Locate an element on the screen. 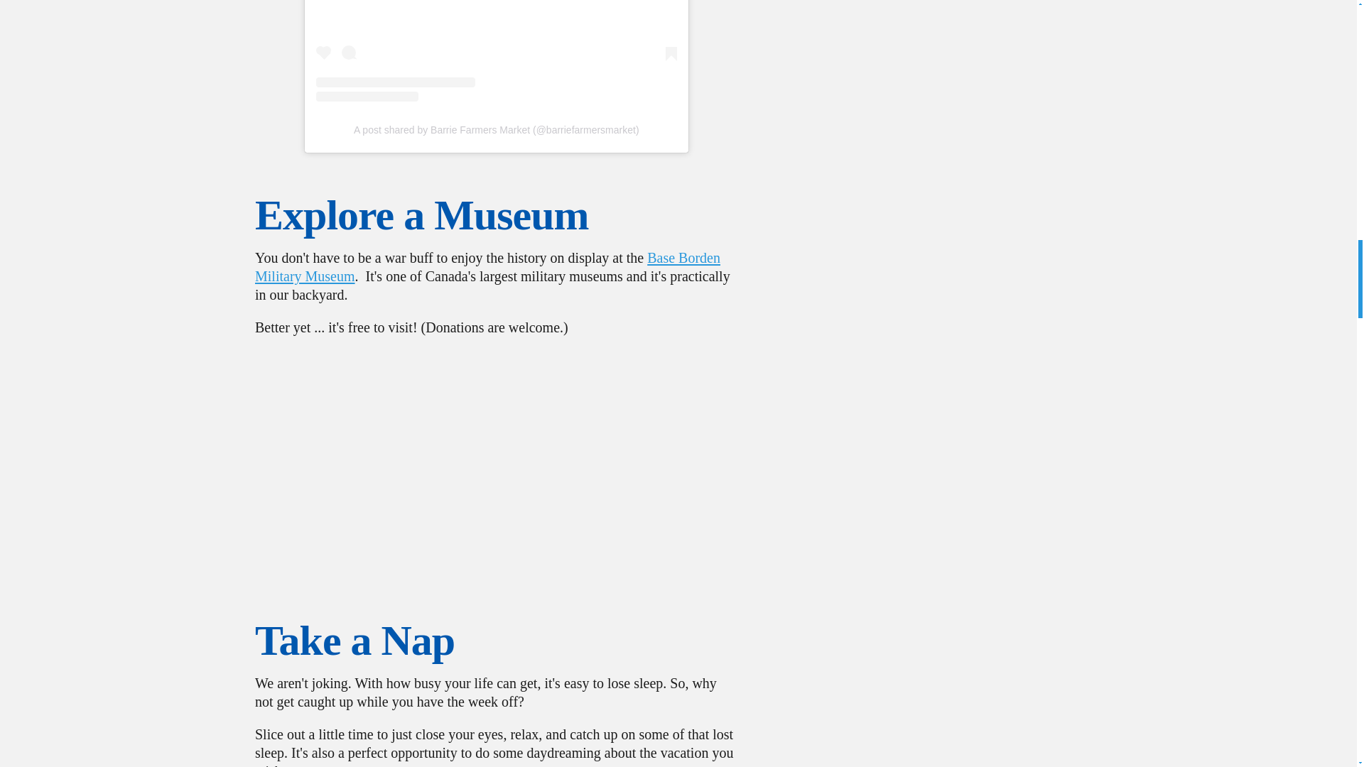 This screenshot has width=1364, height=767. YouTube video player is located at coordinates (496, 462).